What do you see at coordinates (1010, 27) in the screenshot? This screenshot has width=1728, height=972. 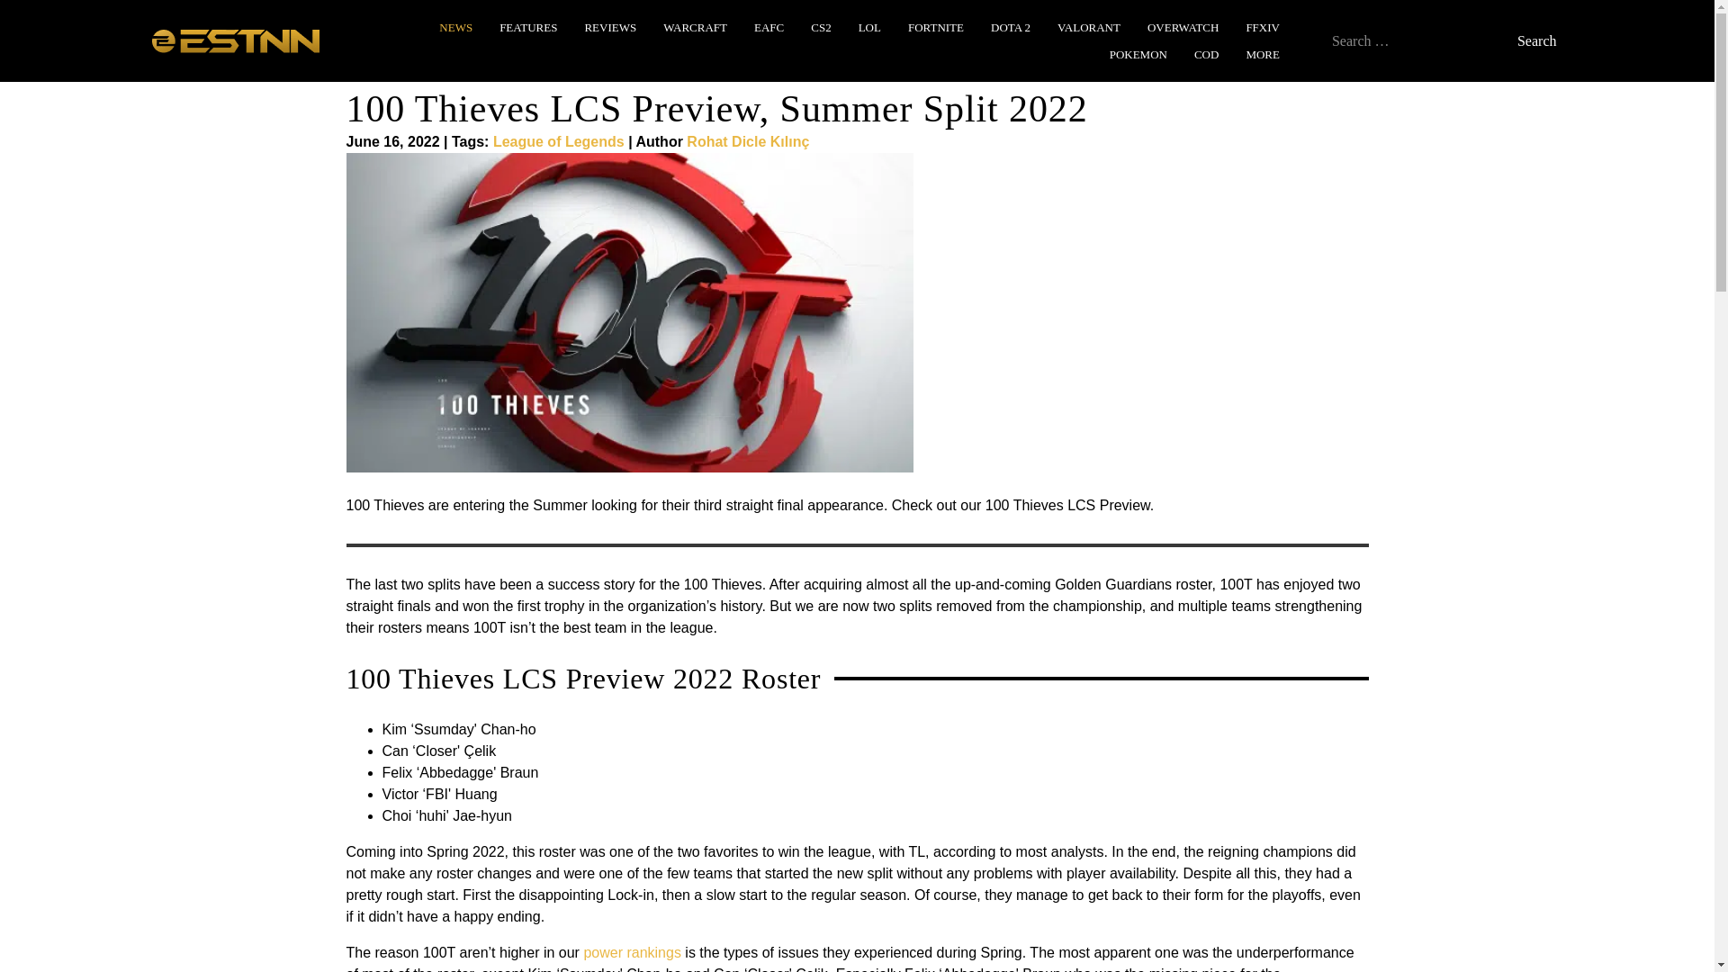 I see `DOTA 2` at bounding box center [1010, 27].